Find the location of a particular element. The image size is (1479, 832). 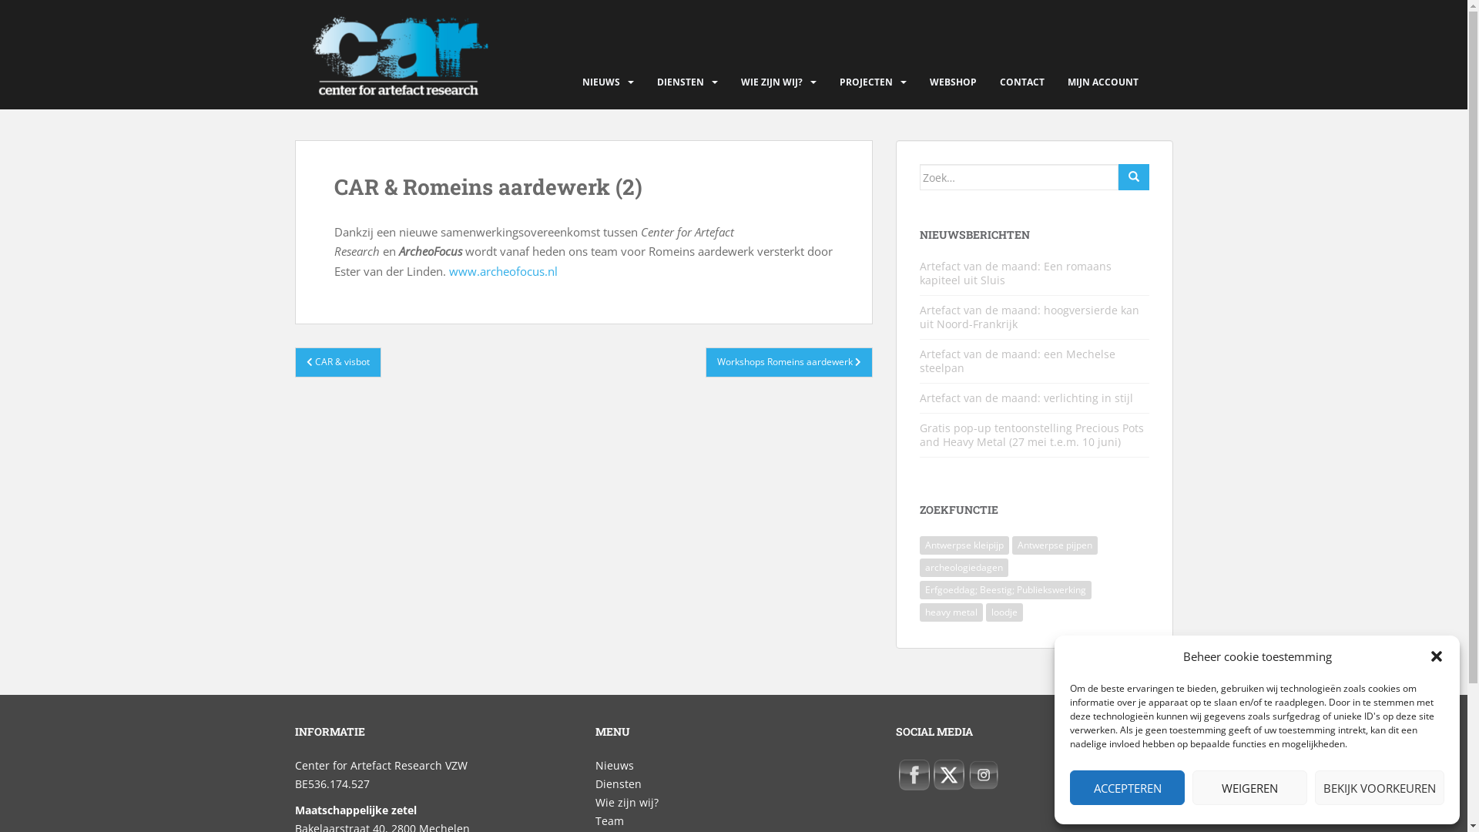

Artefact van de maand: Een romaans kapiteel uit Sluis is located at coordinates (1015, 273).